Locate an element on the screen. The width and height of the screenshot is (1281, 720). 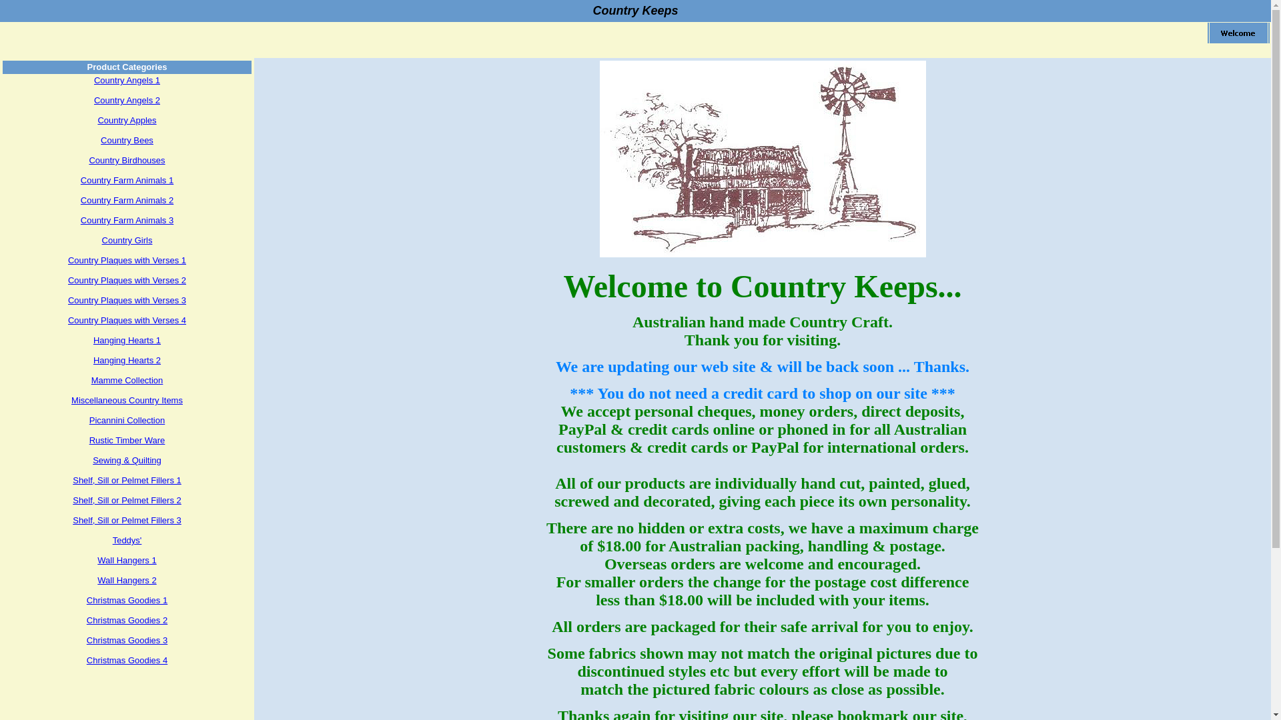
Country Angels 2 is located at coordinates (127, 100).